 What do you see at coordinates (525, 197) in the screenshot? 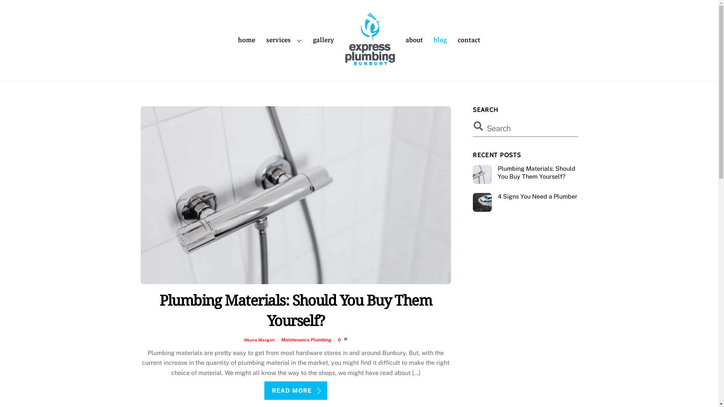
I see `4 Signs You Need a Plumber` at bounding box center [525, 197].